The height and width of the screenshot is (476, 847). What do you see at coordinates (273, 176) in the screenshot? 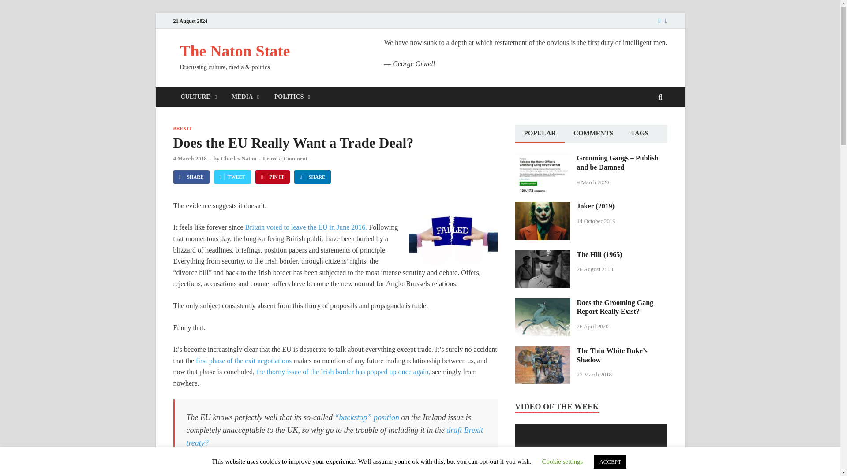
I see `PIN IT` at bounding box center [273, 176].